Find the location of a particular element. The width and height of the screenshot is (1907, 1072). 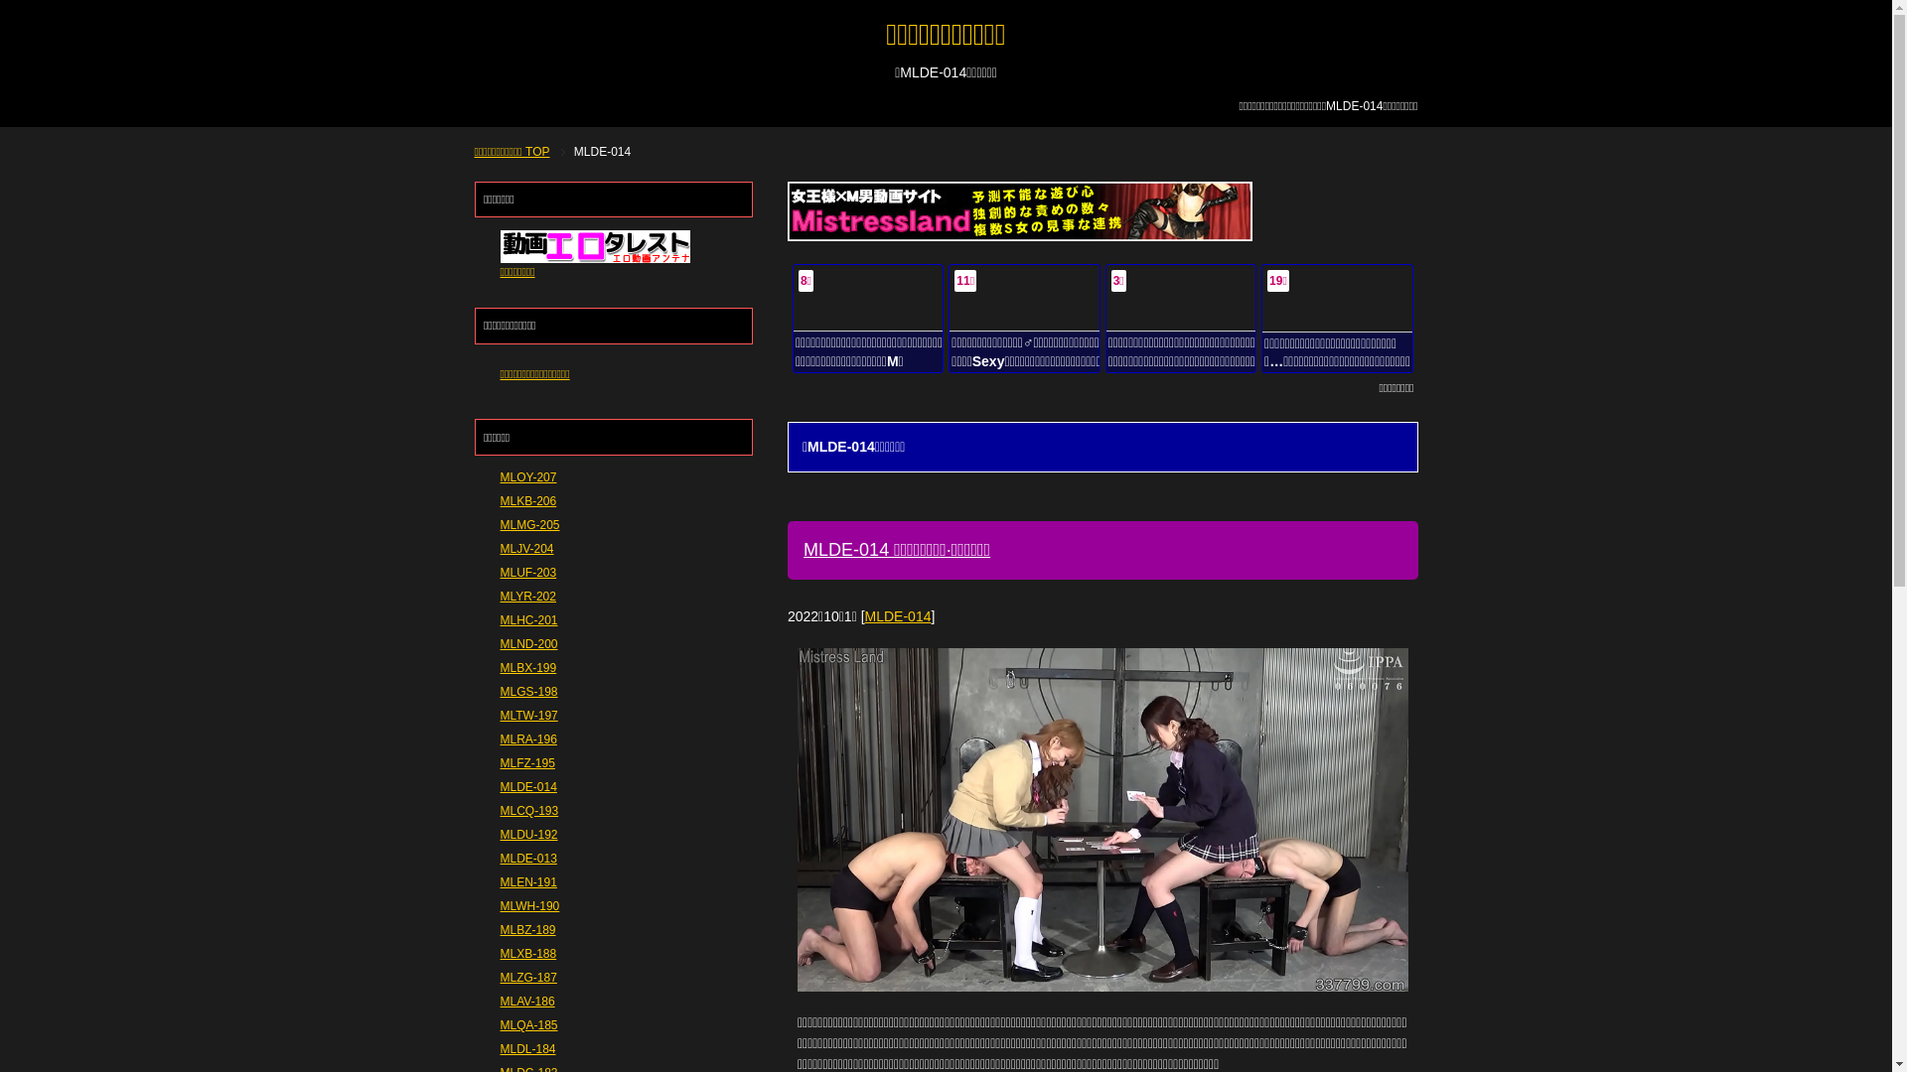

MLWH-190 is located at coordinates (530, 906).